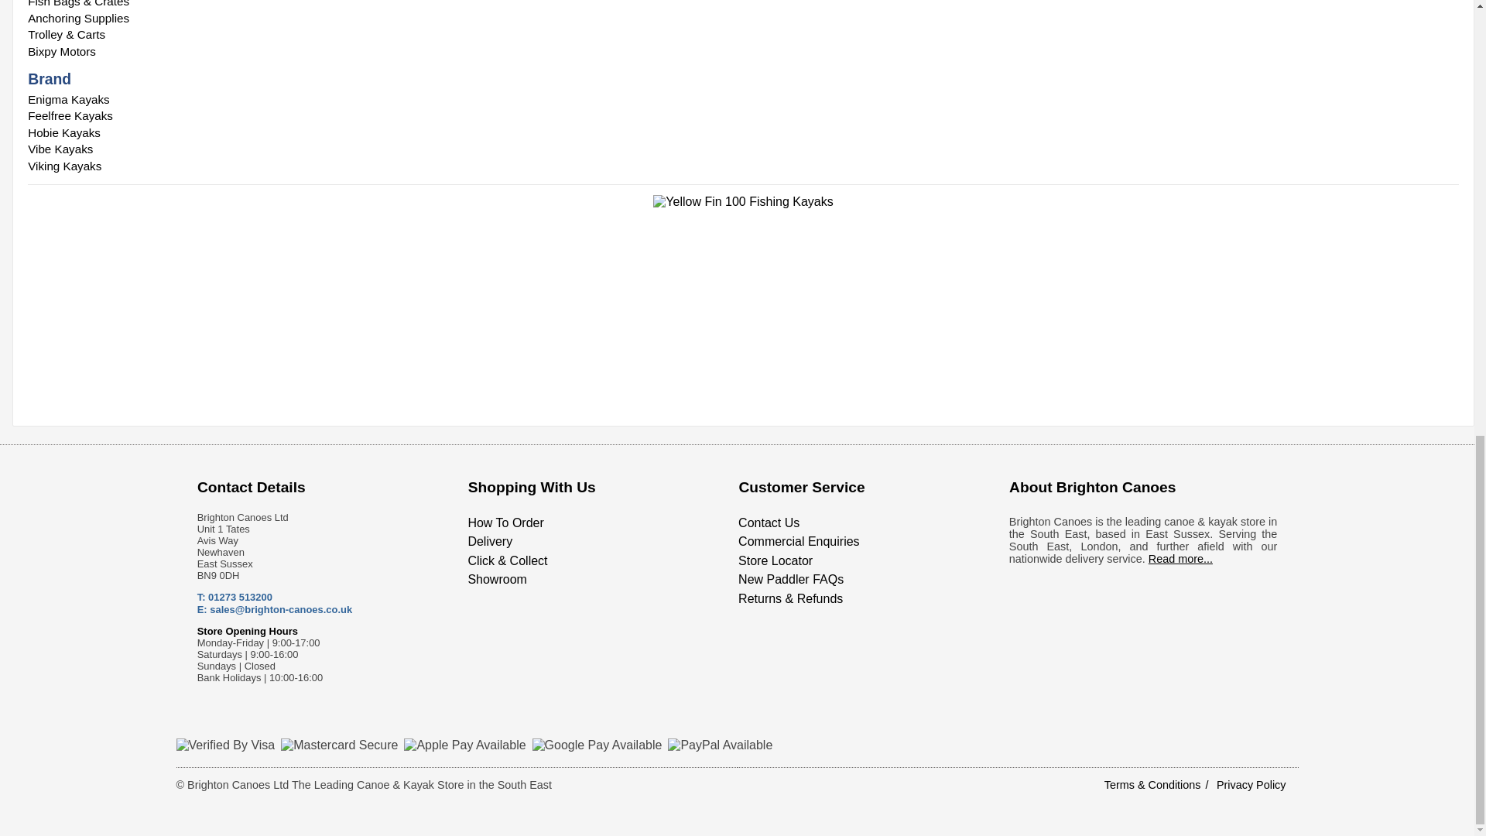  Describe the element at coordinates (743, 116) in the screenshot. I see `Feelfree Kayaks` at that location.